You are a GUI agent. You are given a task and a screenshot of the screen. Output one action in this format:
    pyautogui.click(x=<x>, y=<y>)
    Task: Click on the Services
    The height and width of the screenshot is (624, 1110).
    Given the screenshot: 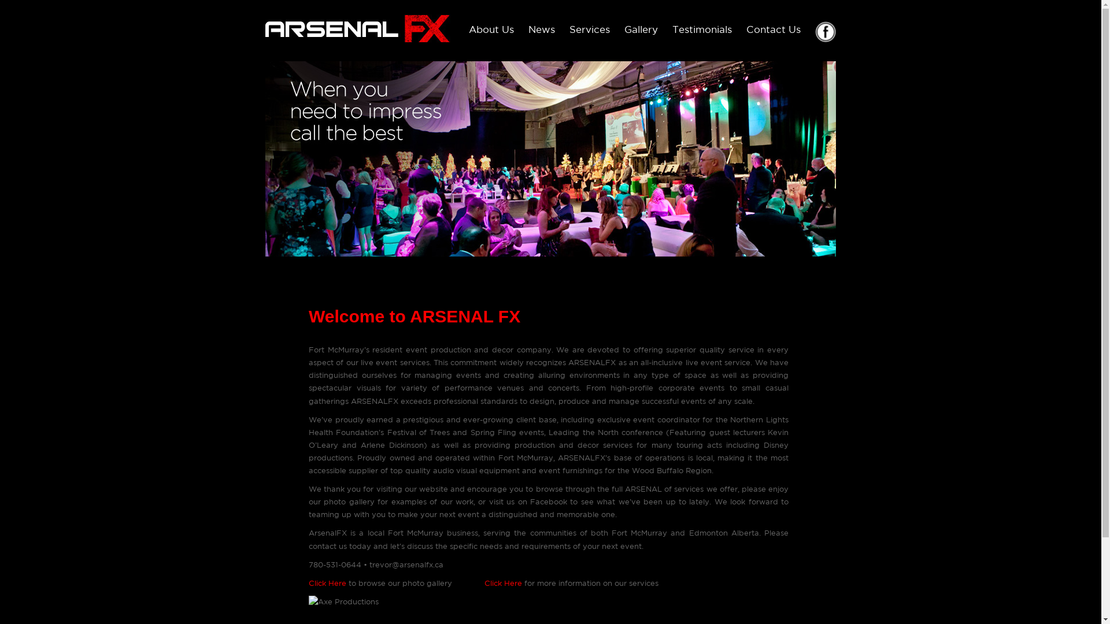 What is the action you would take?
    pyautogui.click(x=590, y=29)
    